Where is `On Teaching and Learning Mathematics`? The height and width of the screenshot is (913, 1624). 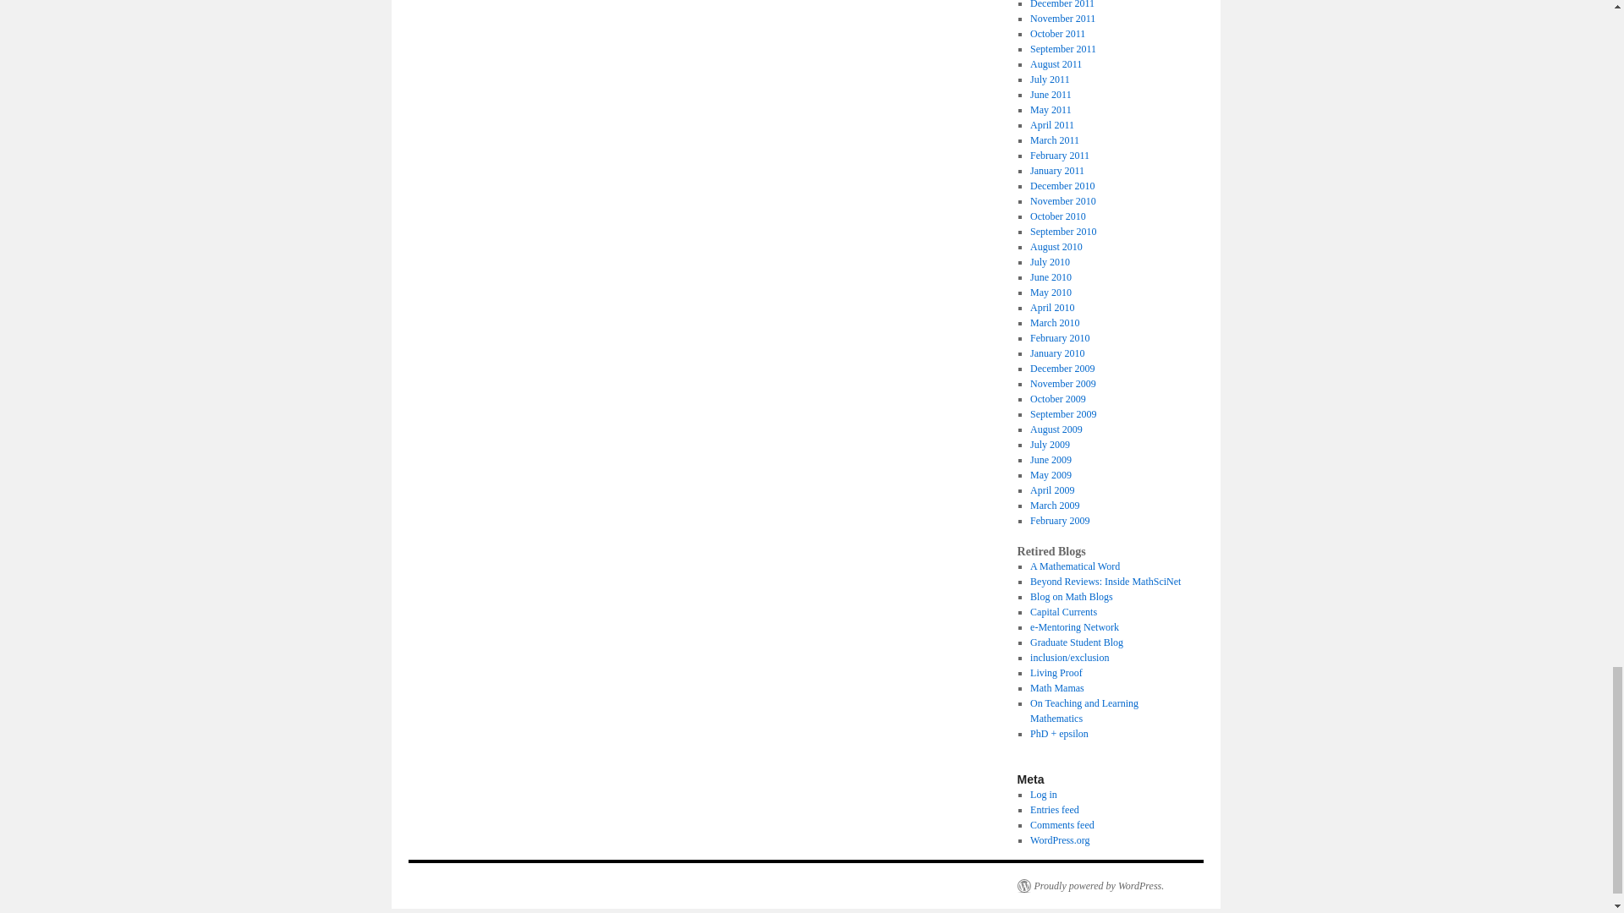 On Teaching and Learning Mathematics is located at coordinates (1084, 711).